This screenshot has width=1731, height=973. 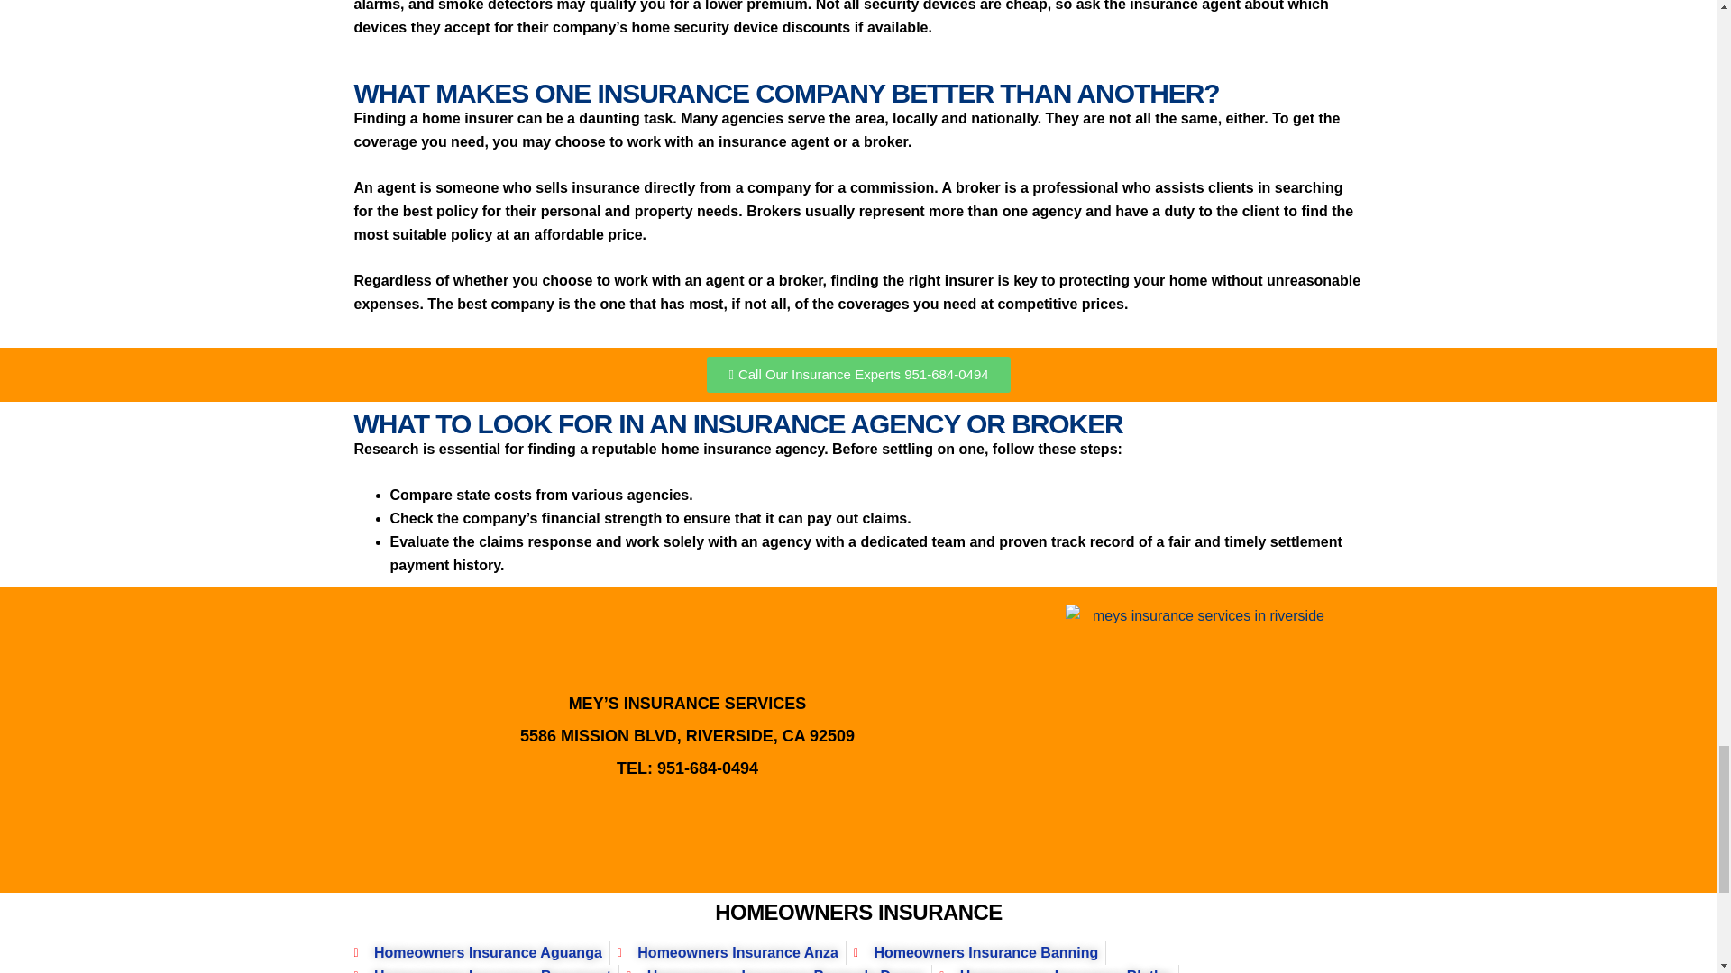 What do you see at coordinates (481, 969) in the screenshot?
I see `Homeowners Insurance Beaumont` at bounding box center [481, 969].